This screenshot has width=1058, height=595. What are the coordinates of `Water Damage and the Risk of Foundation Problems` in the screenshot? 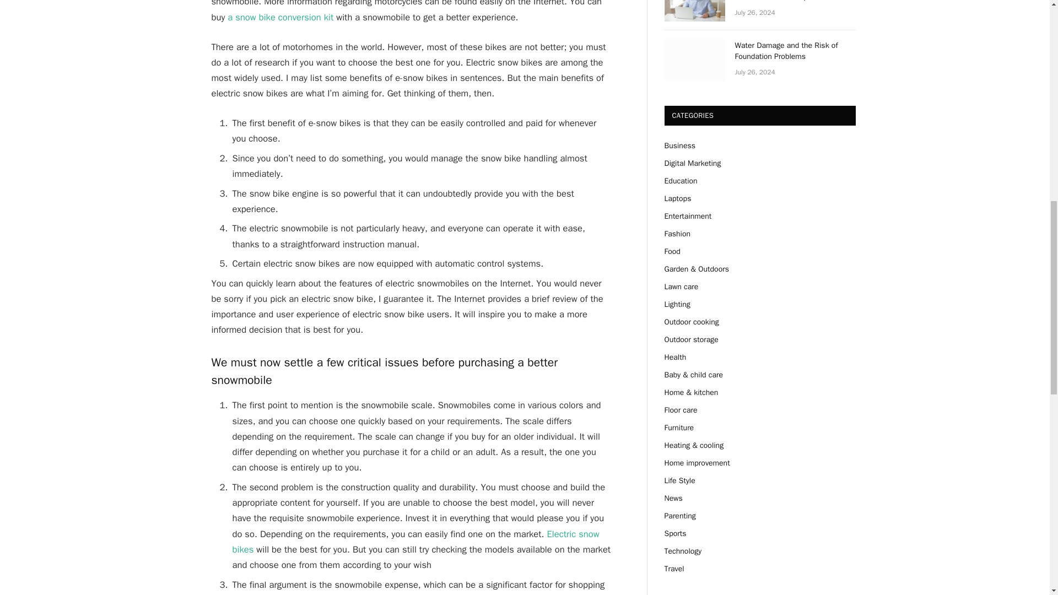 It's located at (694, 59).